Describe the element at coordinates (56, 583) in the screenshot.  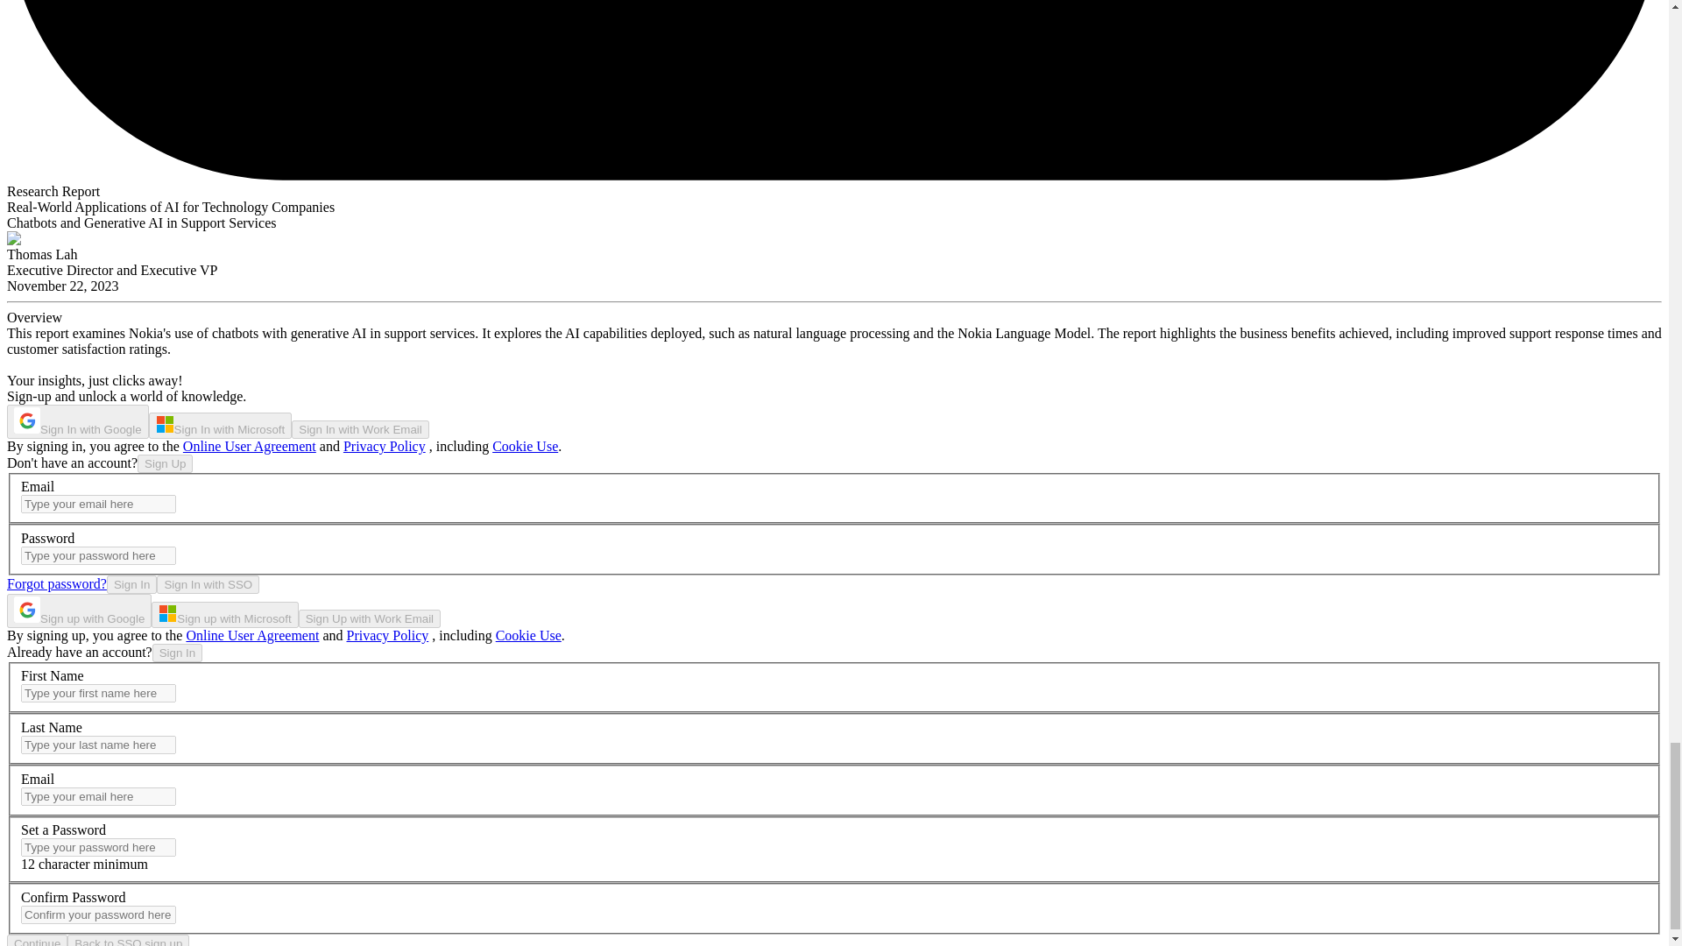
I see `Forgot password?` at that location.